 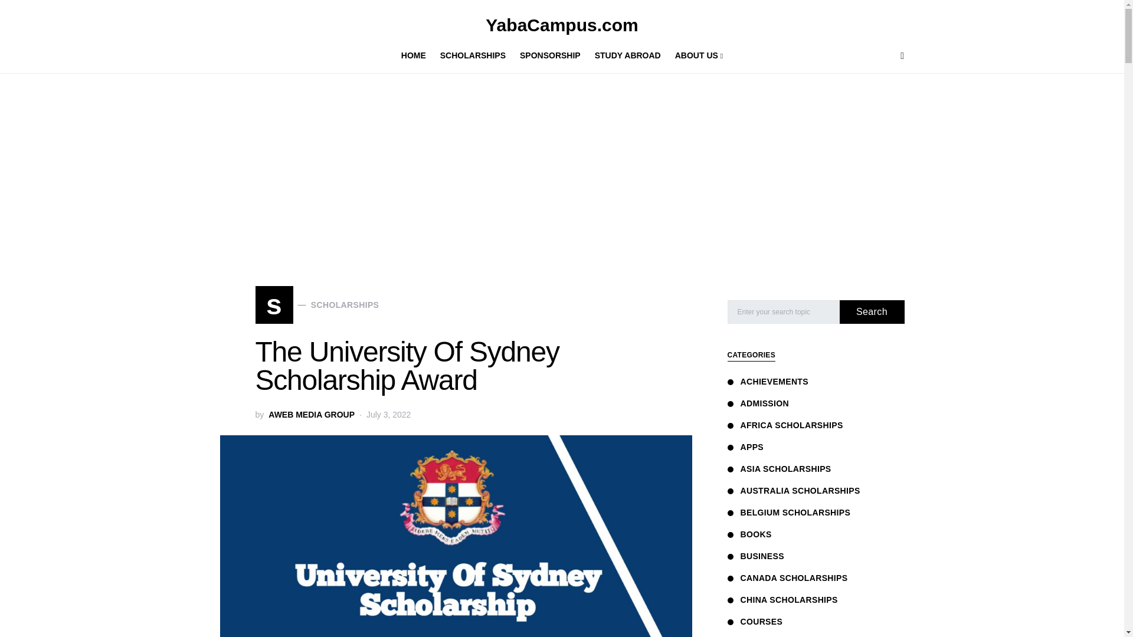 What do you see at coordinates (312, 415) in the screenshot?
I see `YabaCampus.com` at bounding box center [312, 415].